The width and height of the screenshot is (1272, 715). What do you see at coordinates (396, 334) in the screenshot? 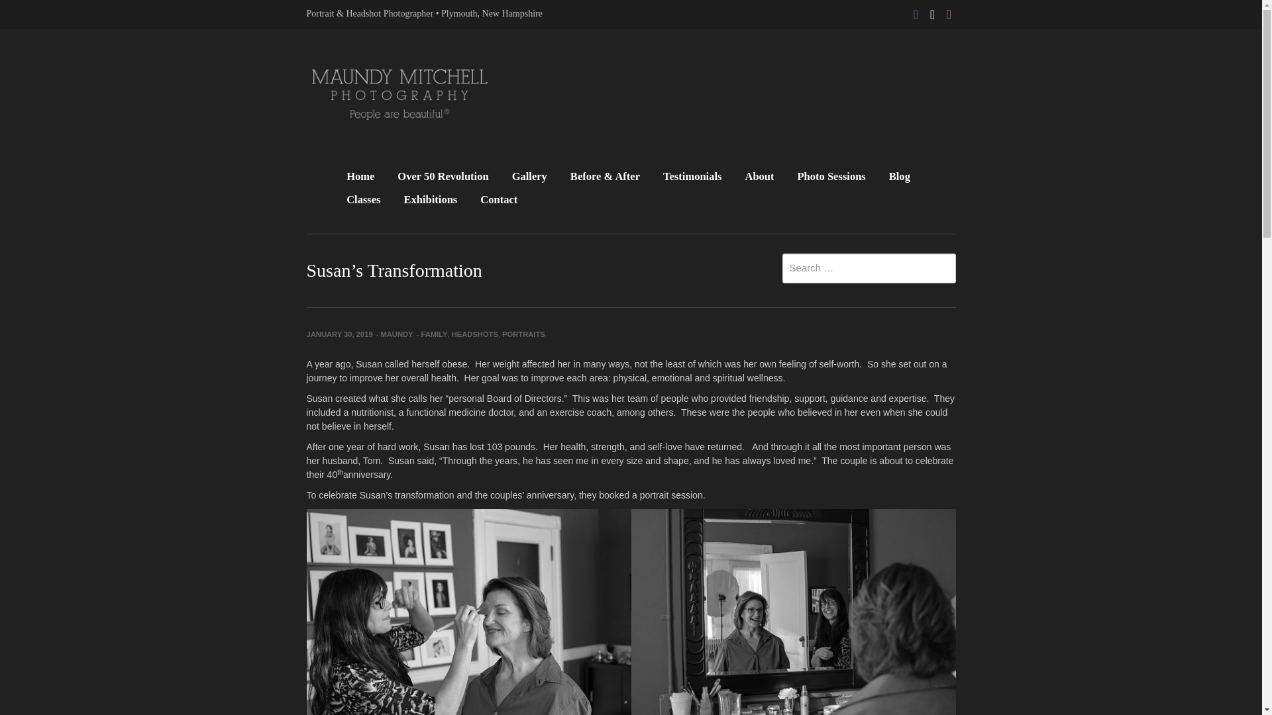
I see `View all posts by Maundy` at bounding box center [396, 334].